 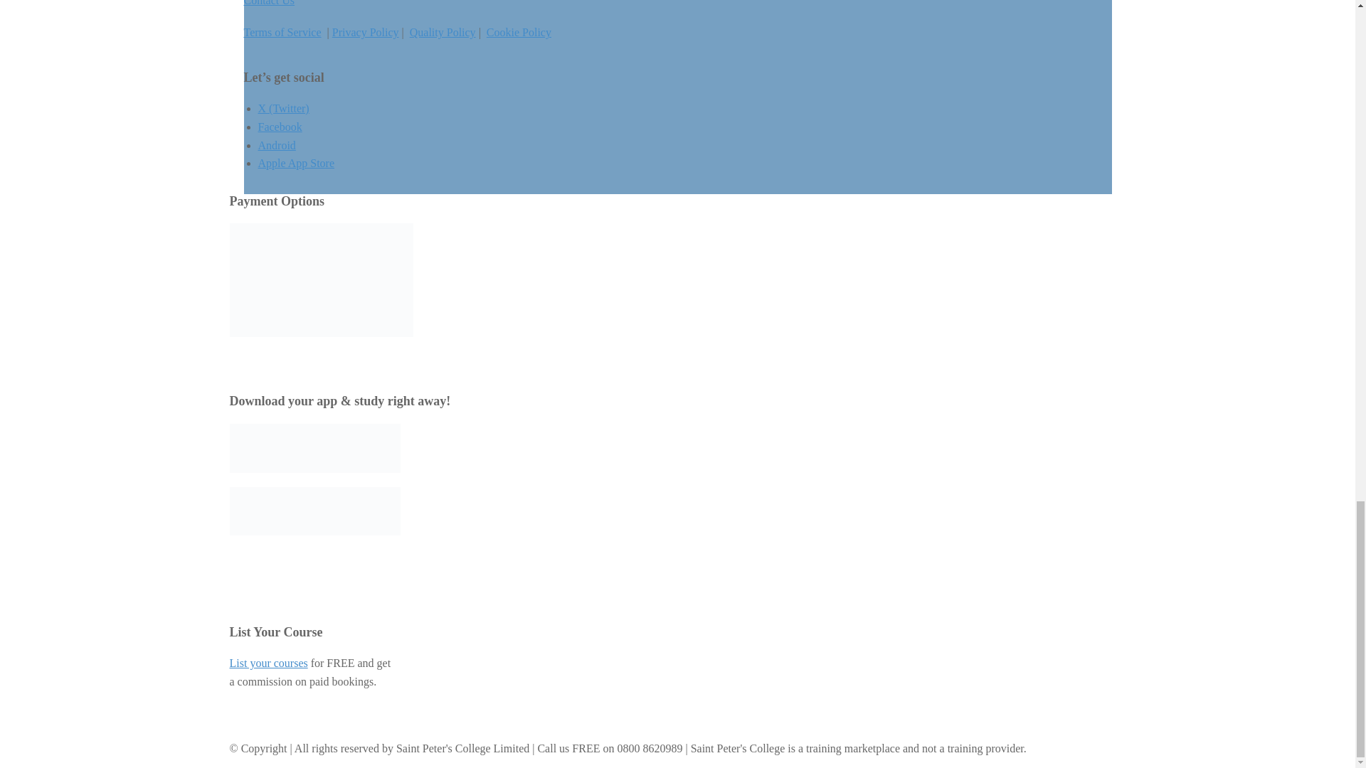 What do you see at coordinates (296, 163) in the screenshot?
I see `Apple App Store` at bounding box center [296, 163].